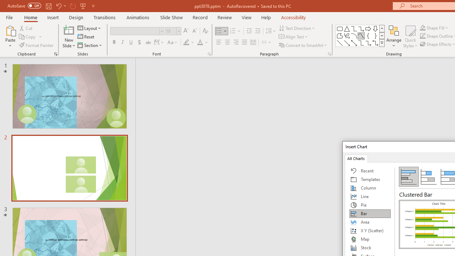  Describe the element at coordinates (422, 36) in the screenshot. I see `Shape Outline Green, Accent 1` at that location.